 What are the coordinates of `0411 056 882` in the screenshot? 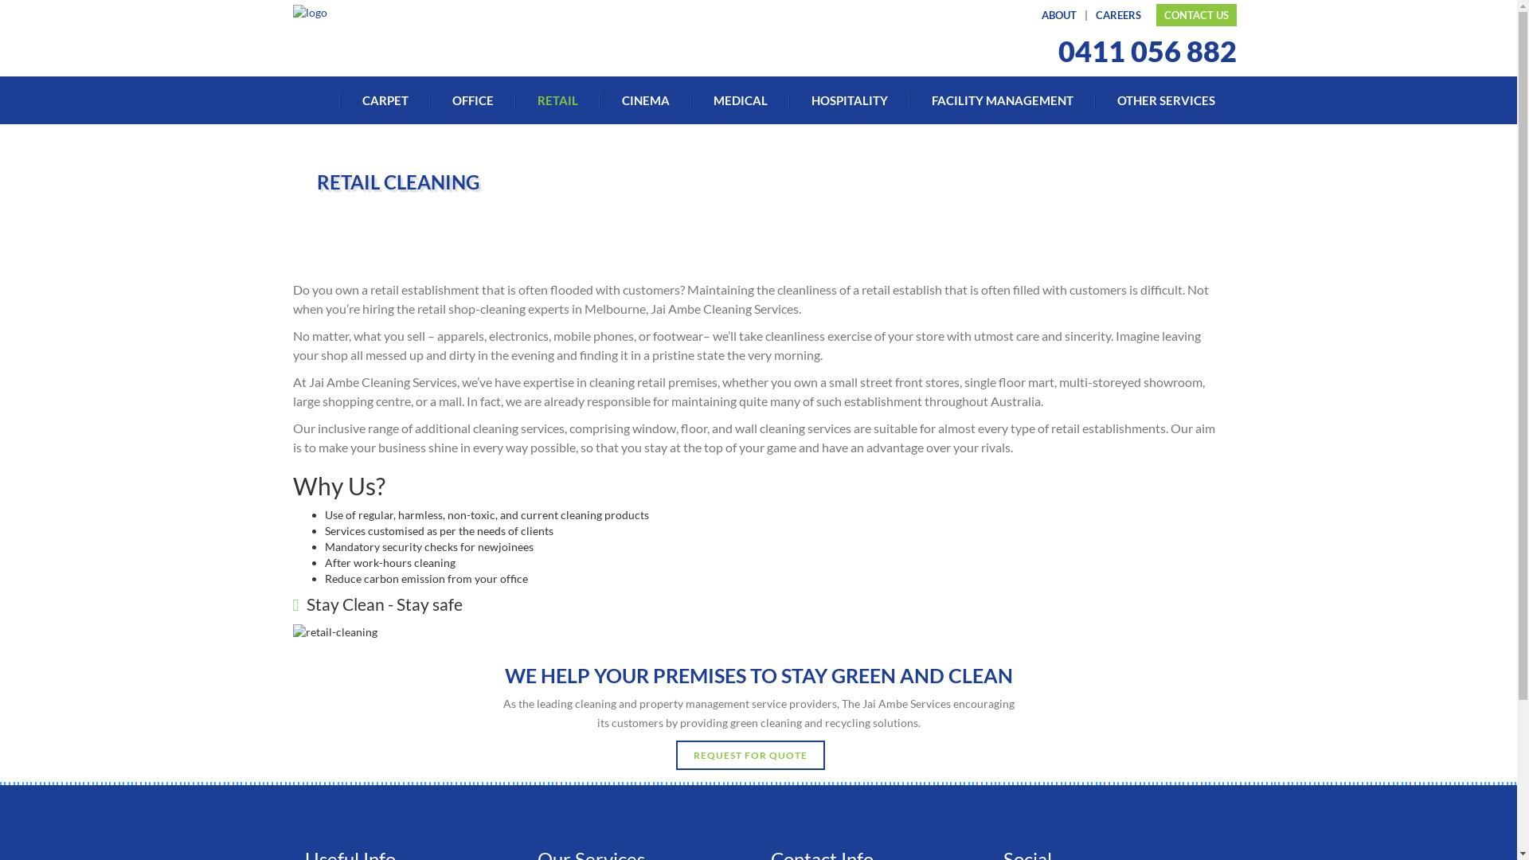 It's located at (1147, 51).